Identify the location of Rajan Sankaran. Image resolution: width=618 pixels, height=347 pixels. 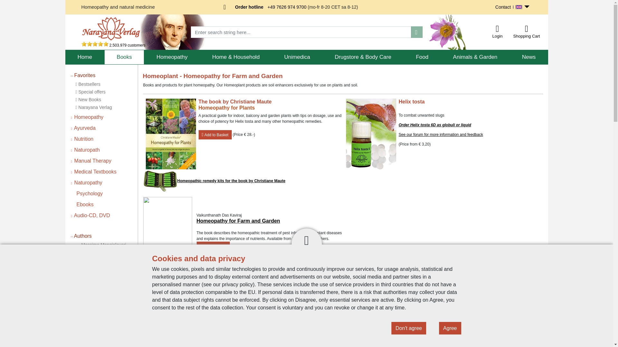
(97, 252).